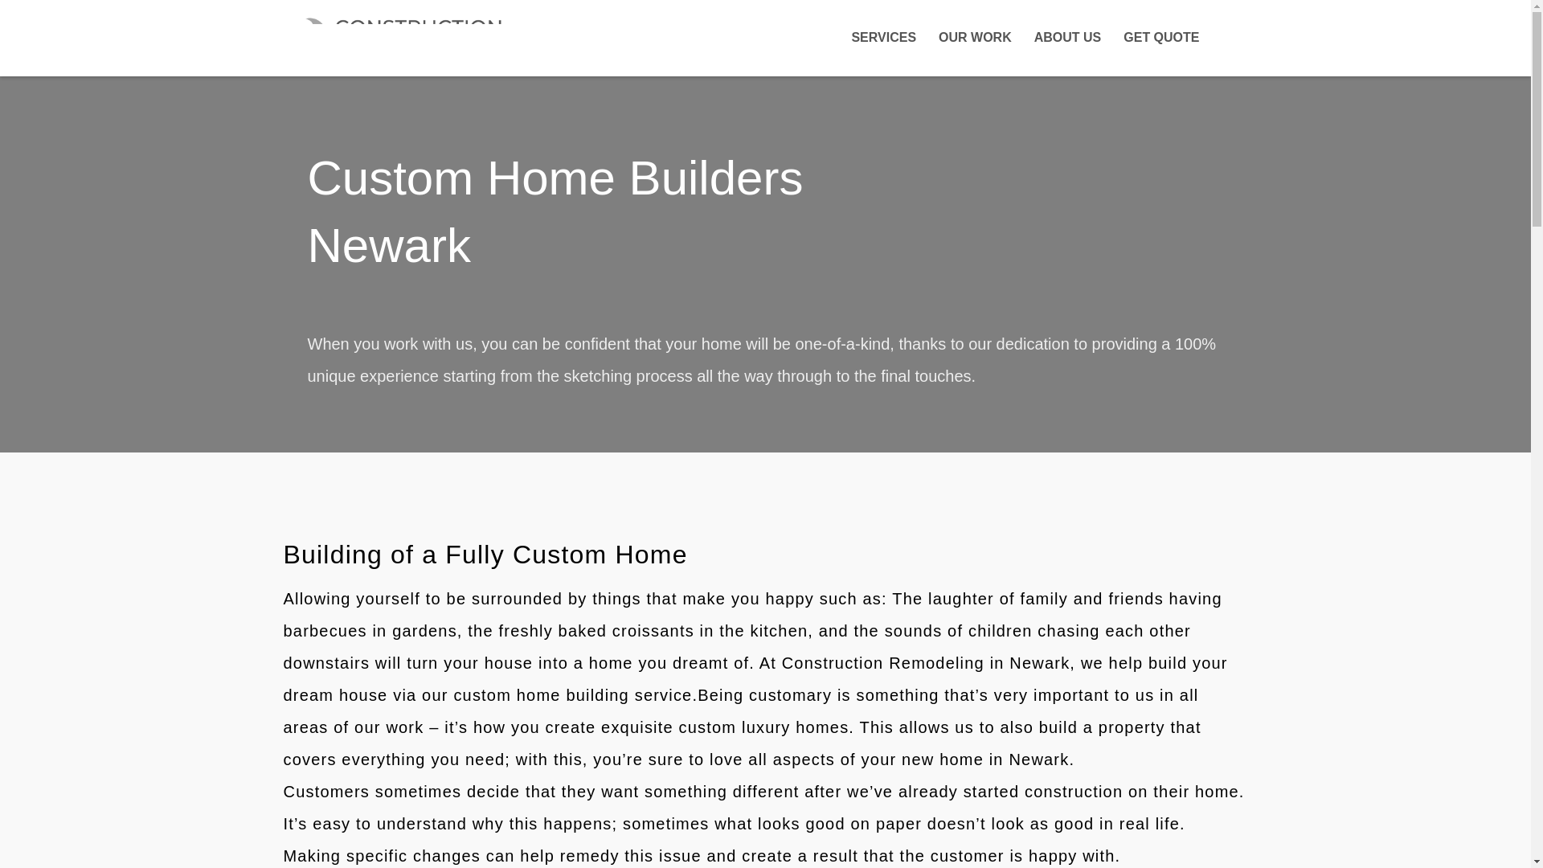 The width and height of the screenshot is (1543, 868). Describe the element at coordinates (883, 37) in the screenshot. I see `SERVICES` at that location.